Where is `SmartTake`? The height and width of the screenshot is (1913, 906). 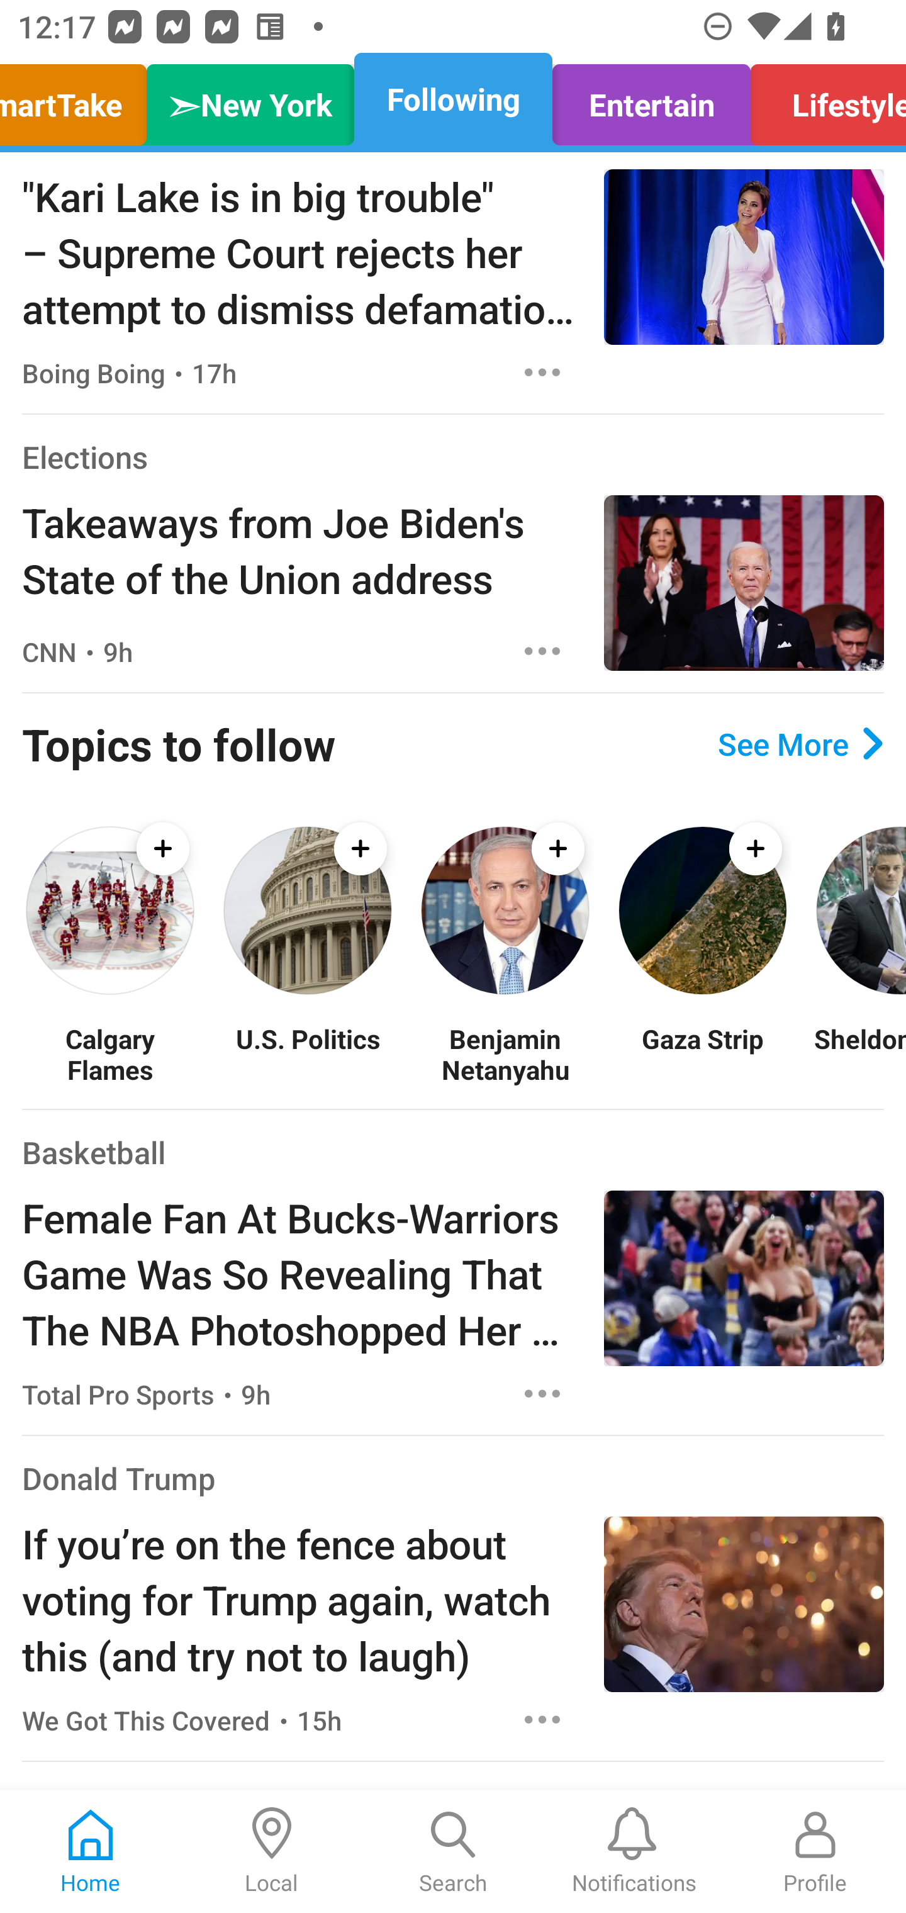 SmartTake is located at coordinates (79, 99).